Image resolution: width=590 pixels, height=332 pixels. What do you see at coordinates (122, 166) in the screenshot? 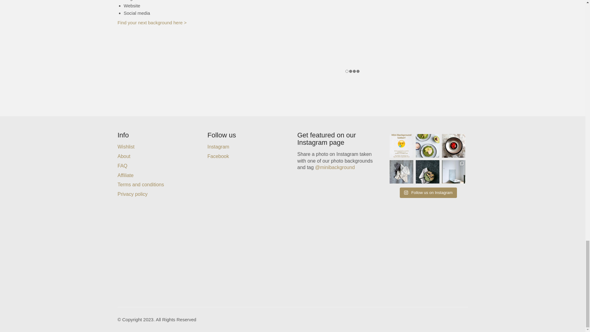
I see `FAQ` at bounding box center [122, 166].